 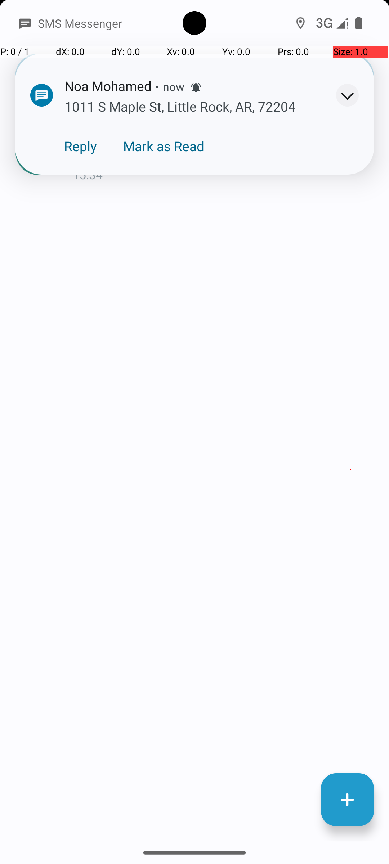 I want to click on Return to Paradise by Thiago is playing from Retro Music, so click(x=194, y=136).